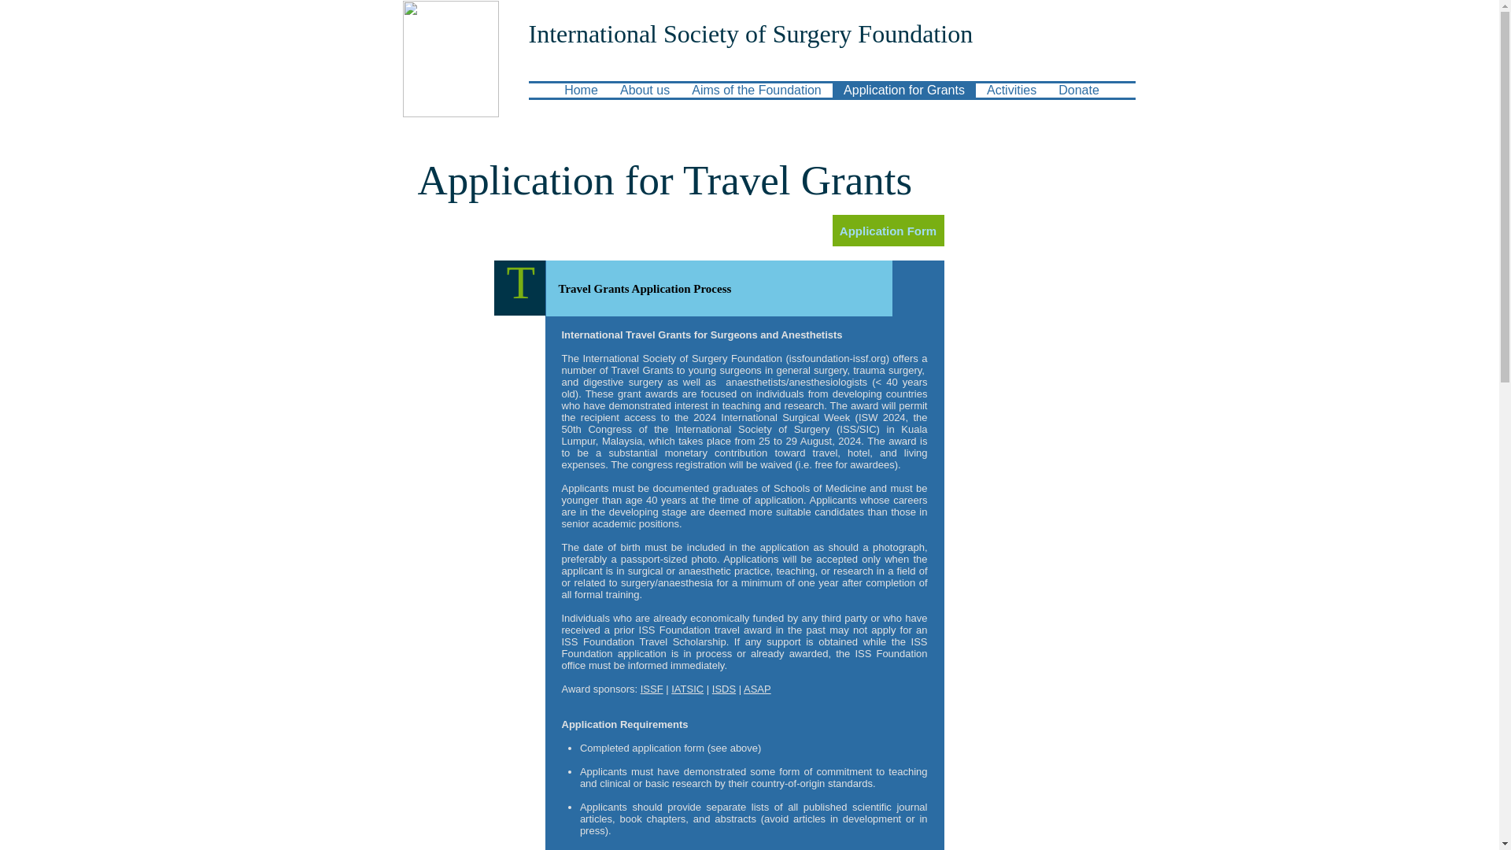  What do you see at coordinates (1078, 90) in the screenshot?
I see `Donate` at bounding box center [1078, 90].